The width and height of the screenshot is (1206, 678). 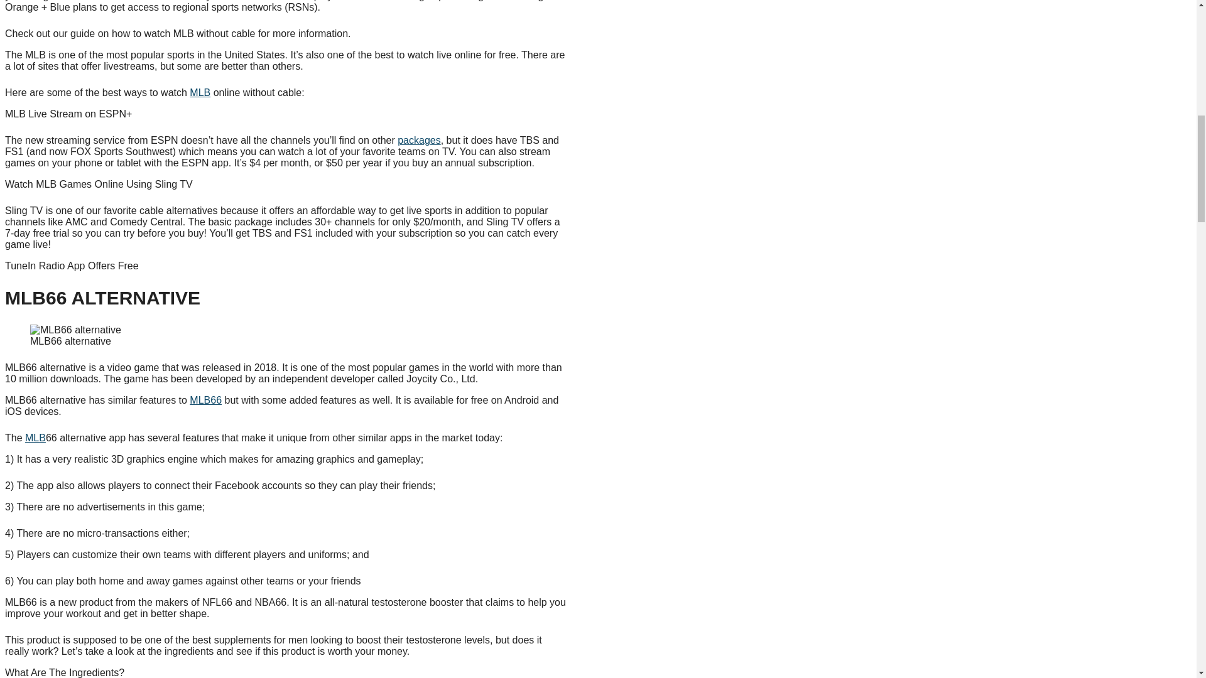 I want to click on packages, so click(x=420, y=140).